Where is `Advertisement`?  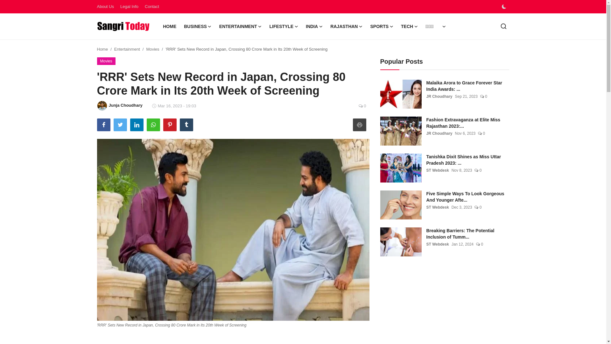 Advertisement is located at coordinates (233, 338).